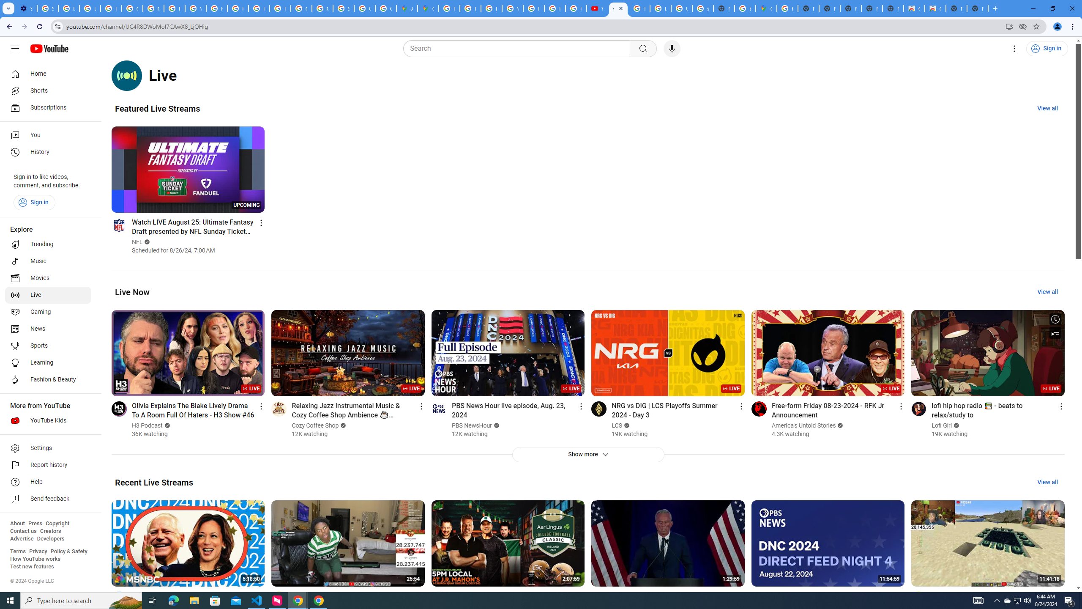 This screenshot has height=609, width=1082. I want to click on Explore new street-level details - Google Maps Help, so click(745, 8).